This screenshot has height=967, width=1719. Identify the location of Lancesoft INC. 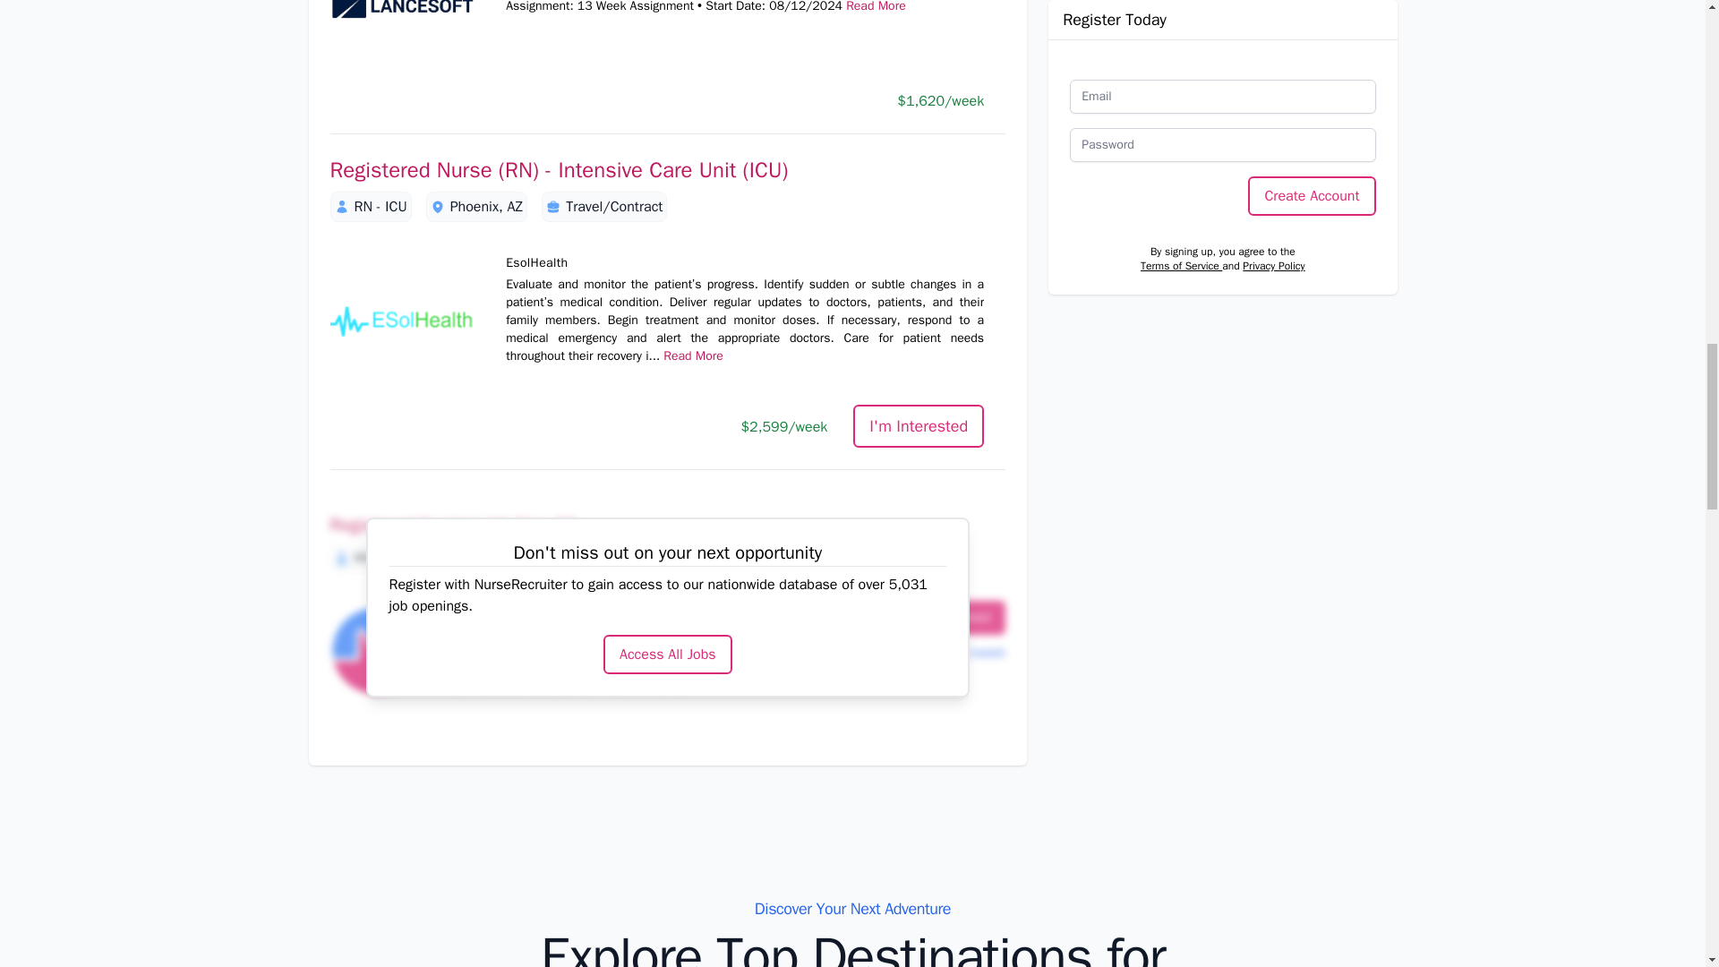
(401, 39).